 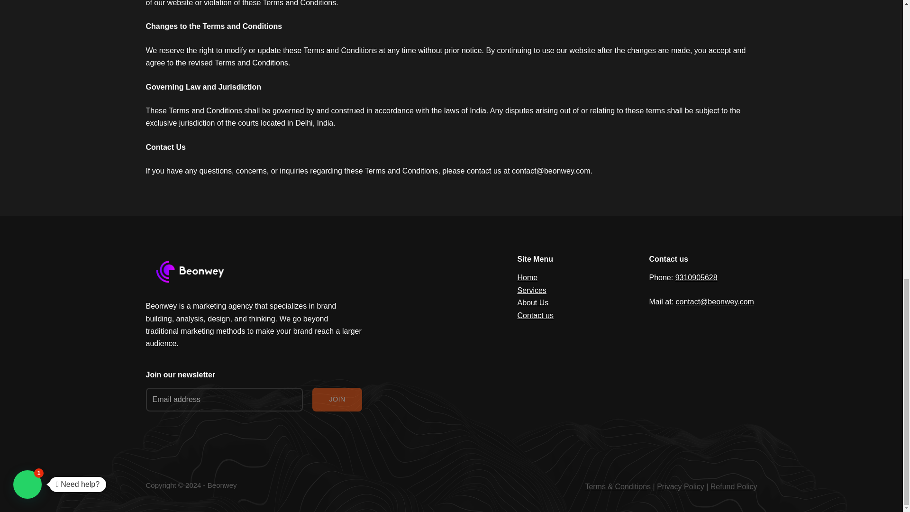 I want to click on JOIN, so click(x=337, y=399).